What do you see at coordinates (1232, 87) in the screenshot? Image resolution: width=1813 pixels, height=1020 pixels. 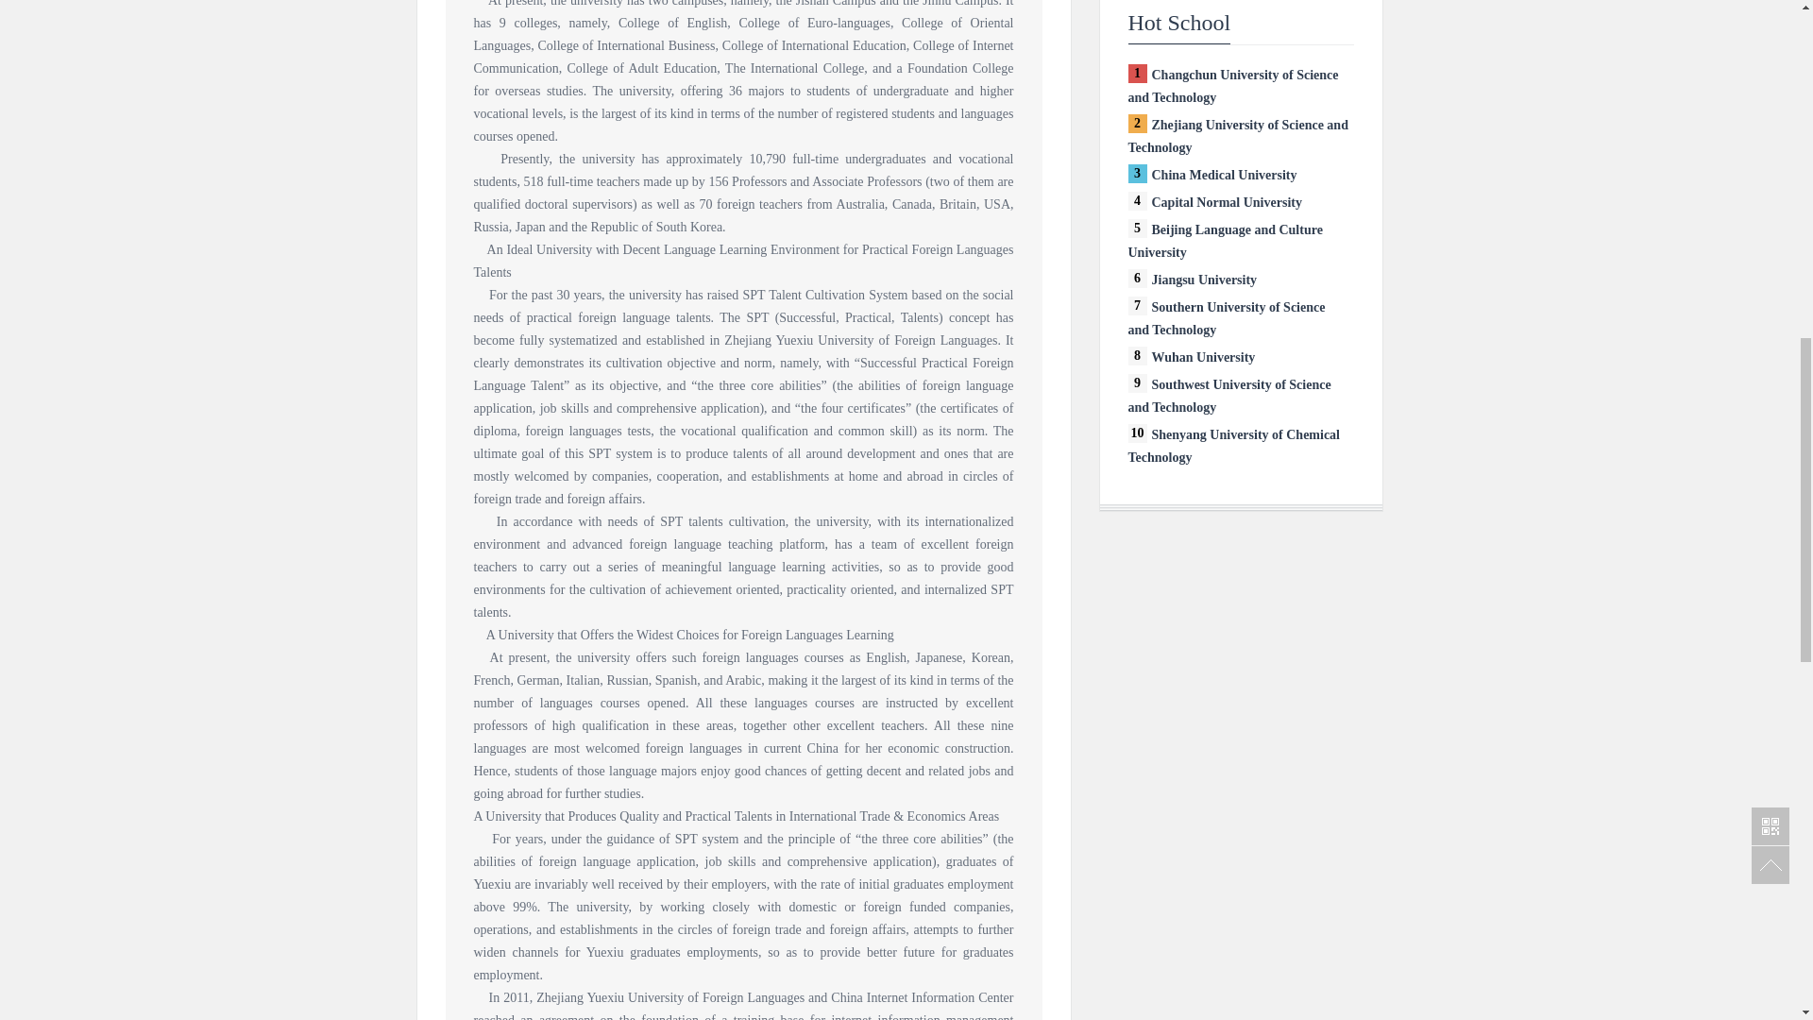 I see `Changchun University of Science and Technology` at bounding box center [1232, 87].